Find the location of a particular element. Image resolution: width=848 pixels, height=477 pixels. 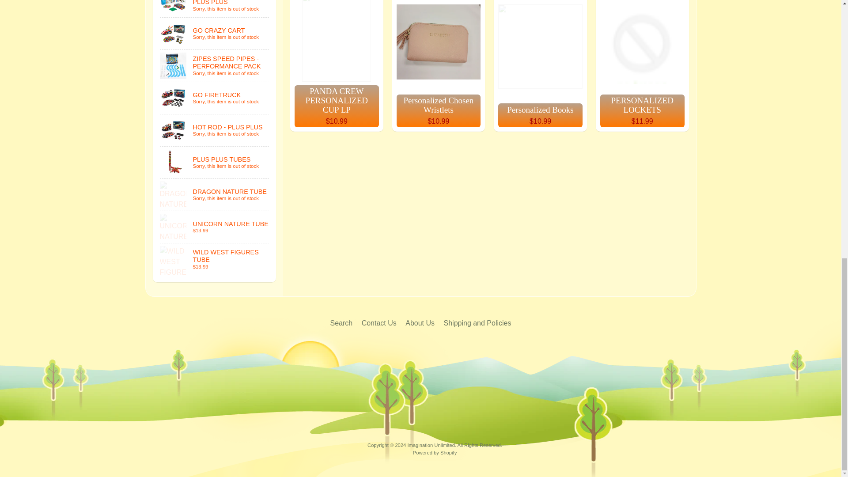

LEARN TO BUILD BASIC- PLUS PLUS is located at coordinates (215, 8).